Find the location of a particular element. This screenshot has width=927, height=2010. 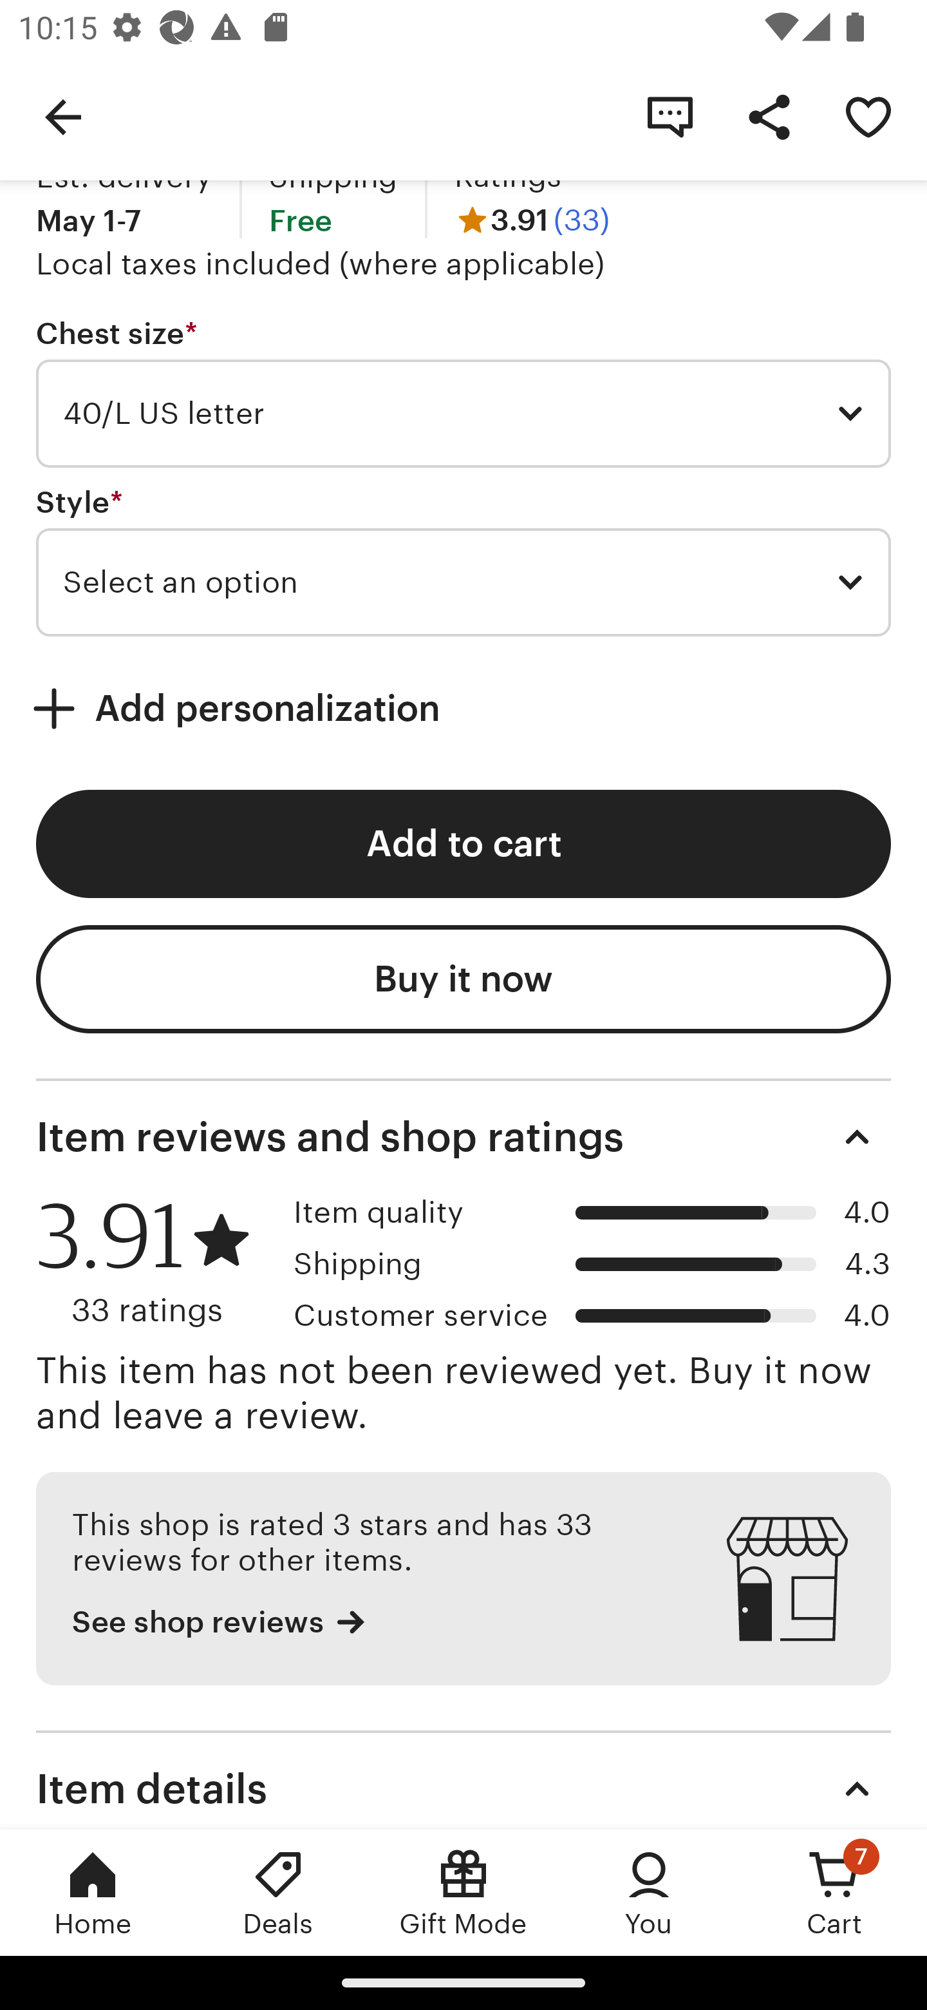

Item details is located at coordinates (464, 1779).